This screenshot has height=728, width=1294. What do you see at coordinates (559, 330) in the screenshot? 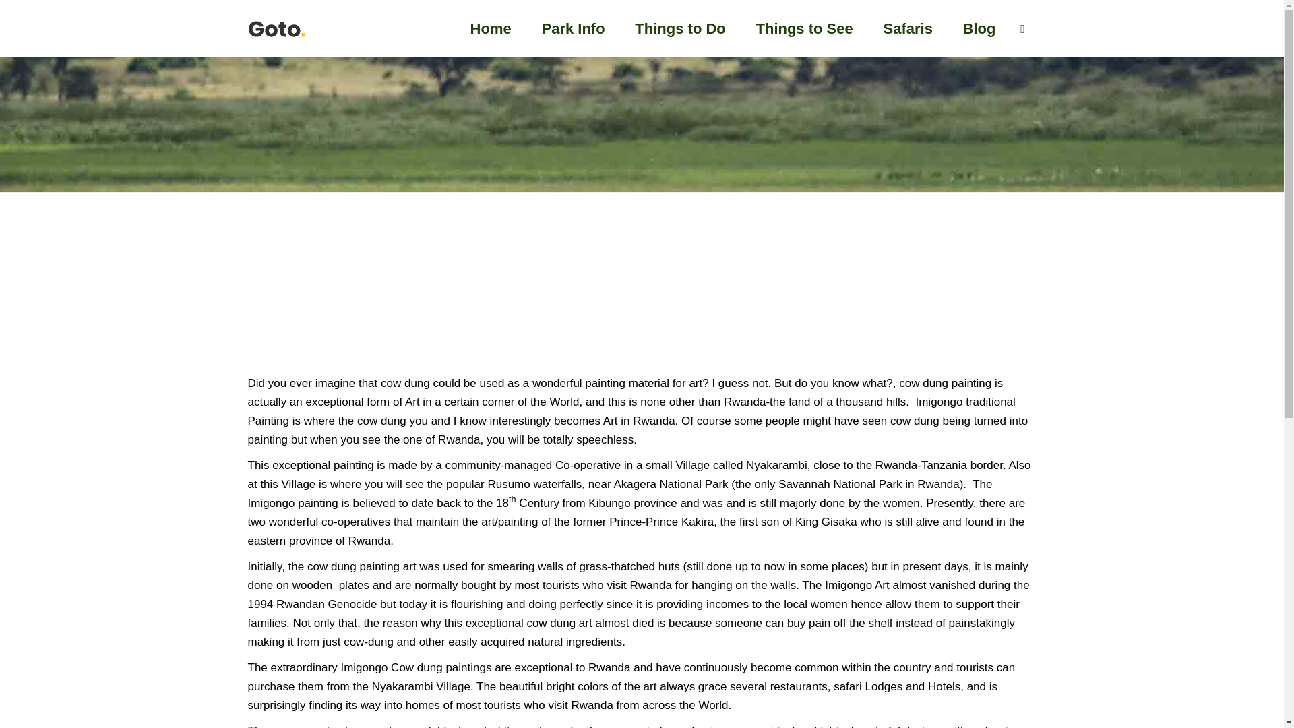
I see `Home` at bounding box center [559, 330].